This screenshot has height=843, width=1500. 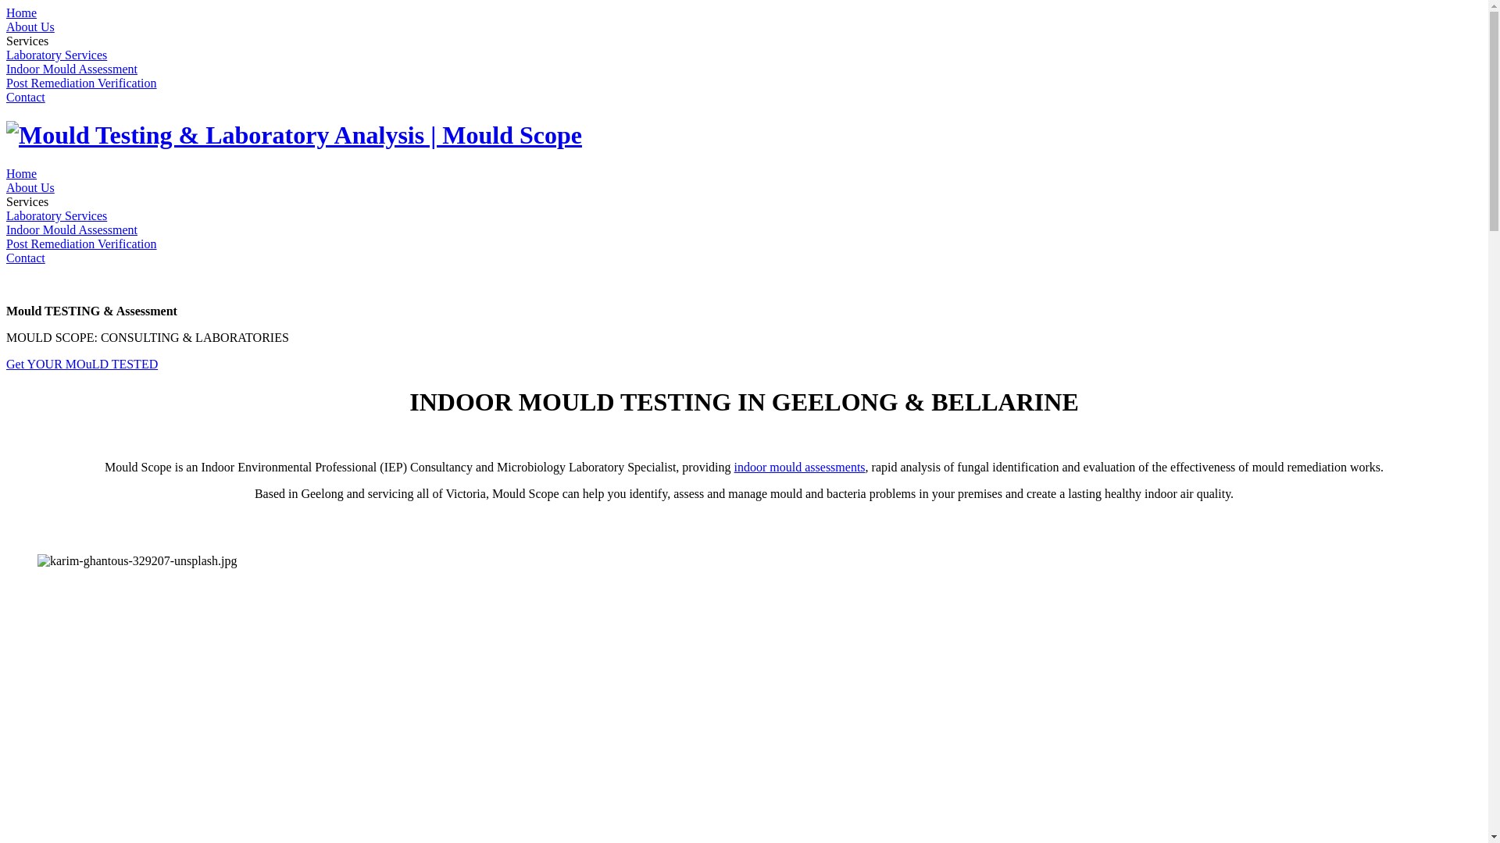 I want to click on Laboratory Services, so click(x=56, y=55).